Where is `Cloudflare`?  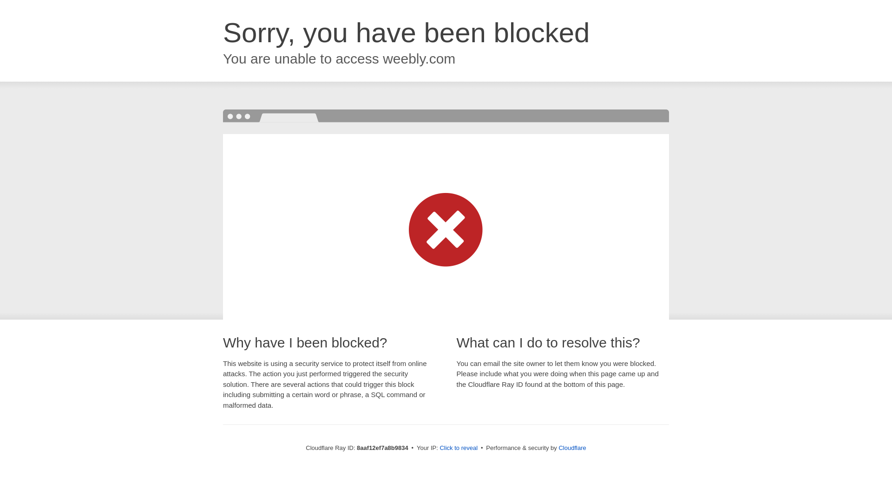
Cloudflare is located at coordinates (572, 448).